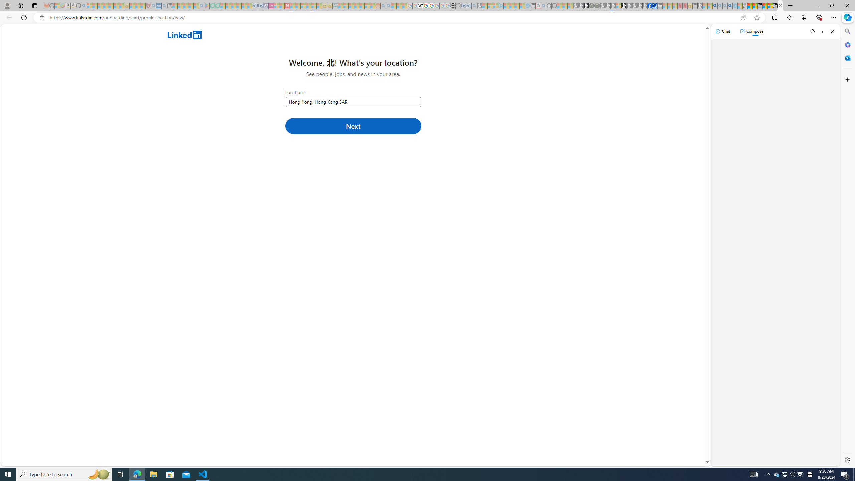  Describe the element at coordinates (474, 6) in the screenshot. I see `Bing Real Estate - Home sales and rental listings - Sleeping` at that location.